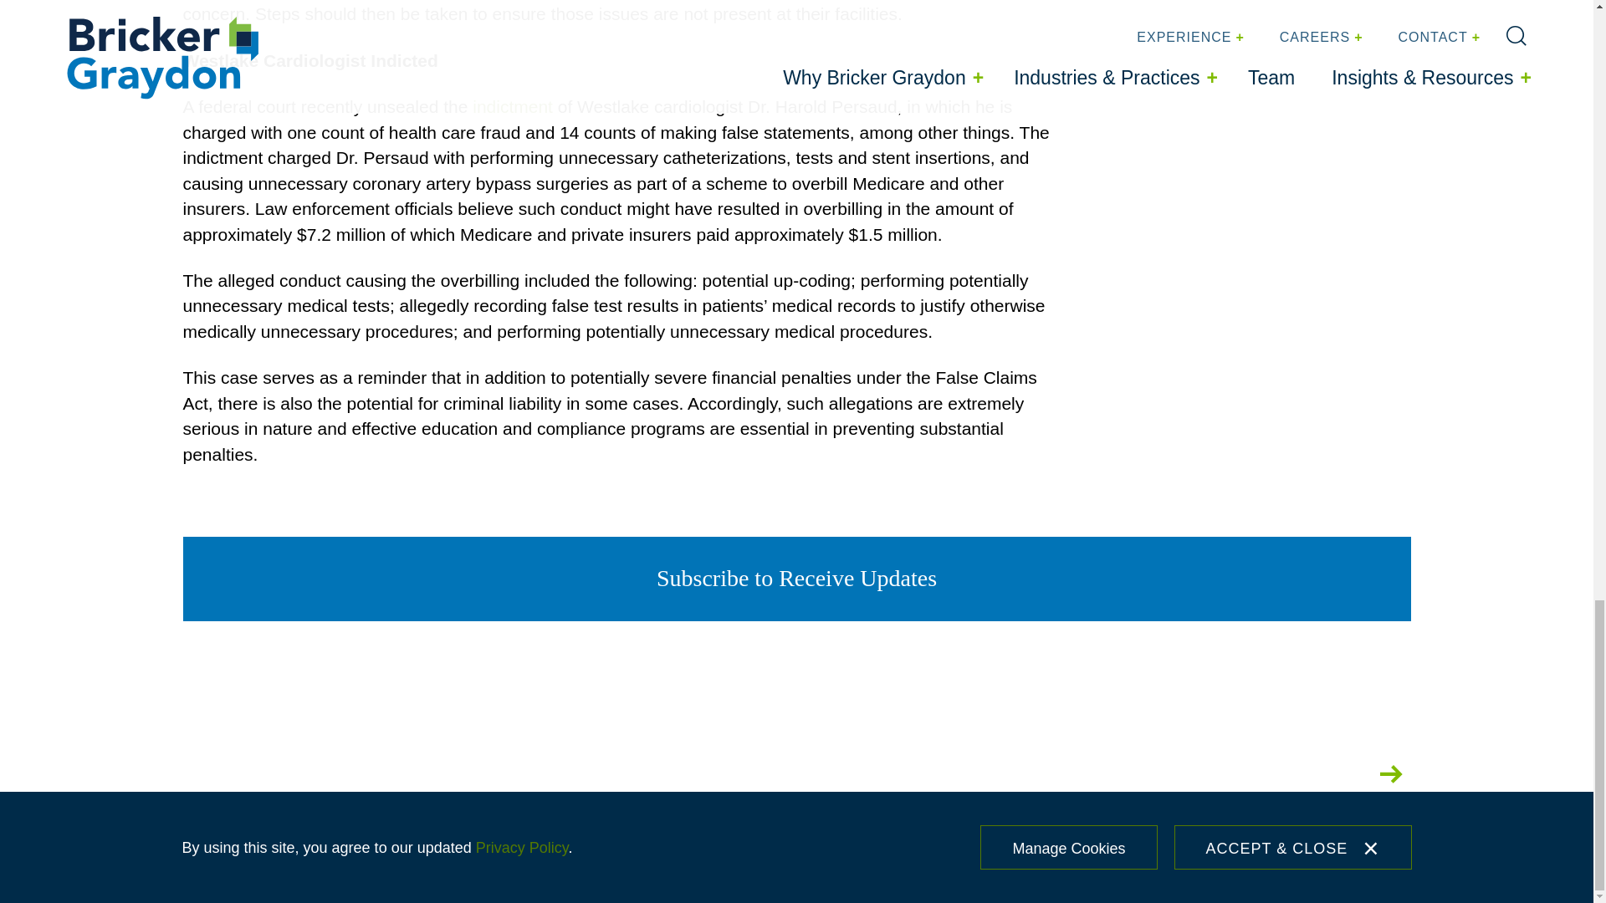 This screenshot has width=1606, height=903. I want to click on Youtube, so click(1338, 773).